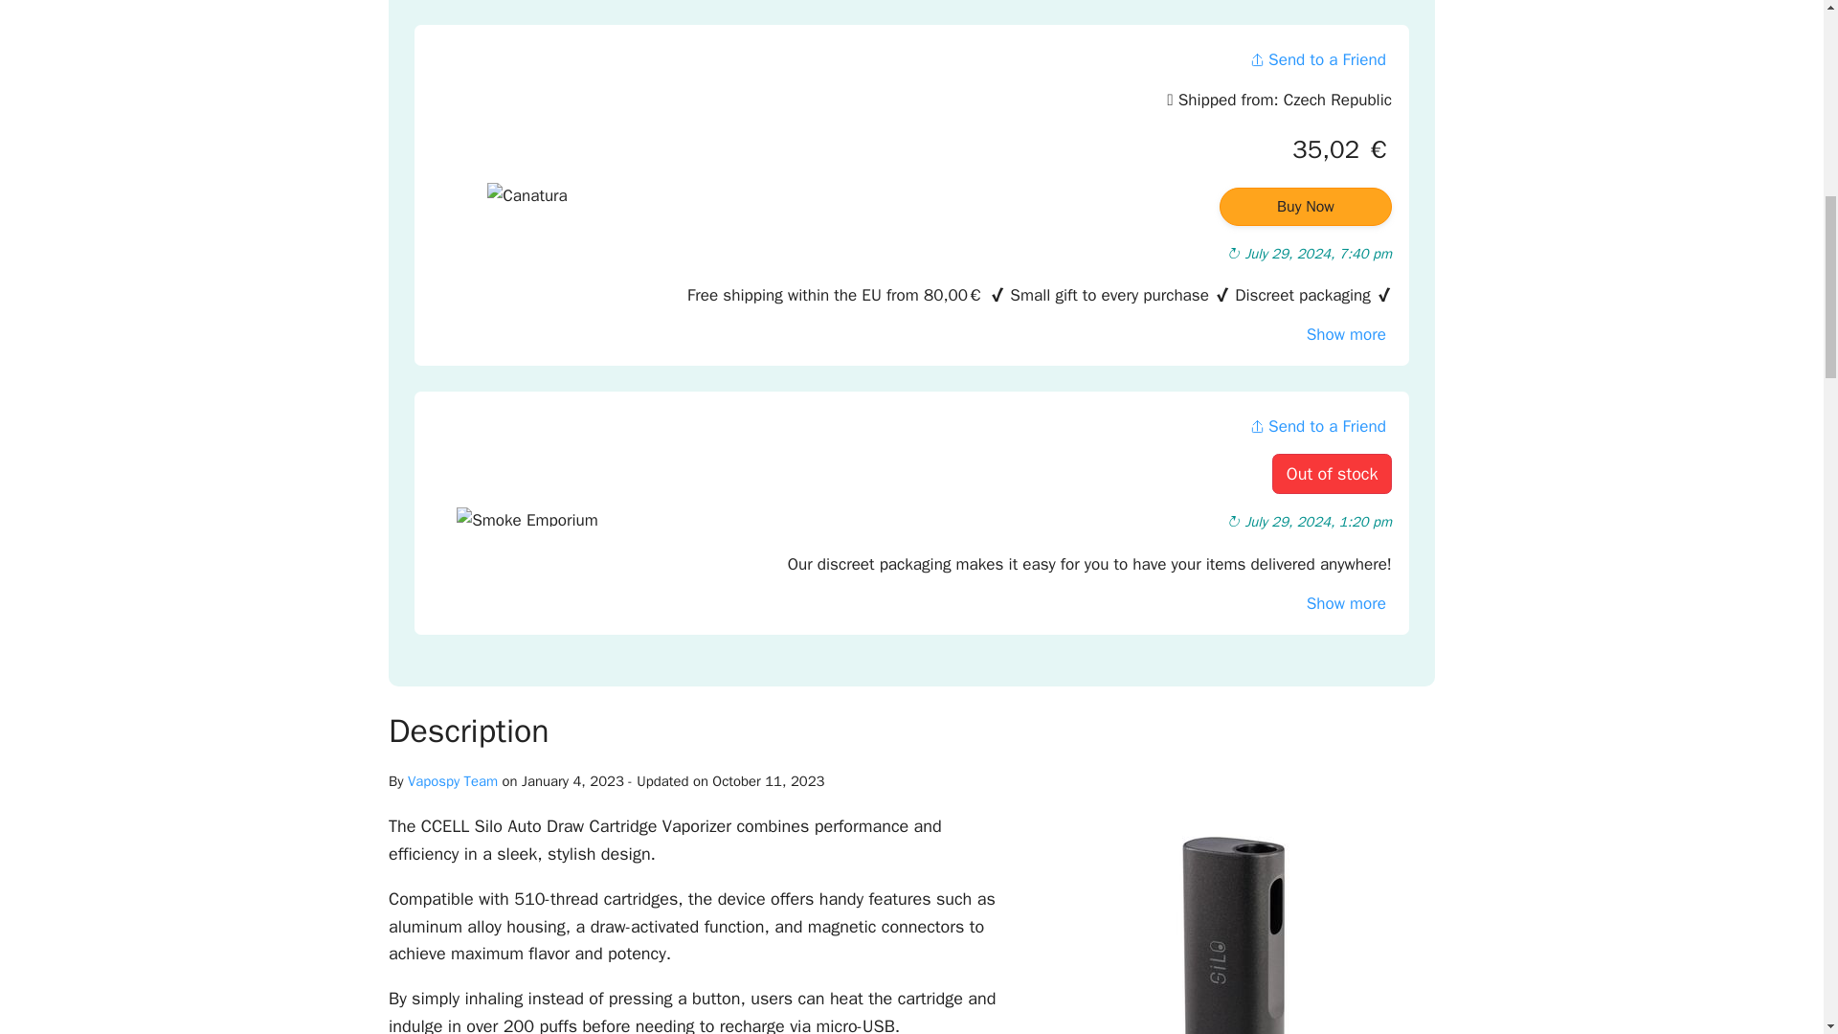 Image resolution: width=1838 pixels, height=1034 pixels. I want to click on Send to a Friend, so click(1317, 59).